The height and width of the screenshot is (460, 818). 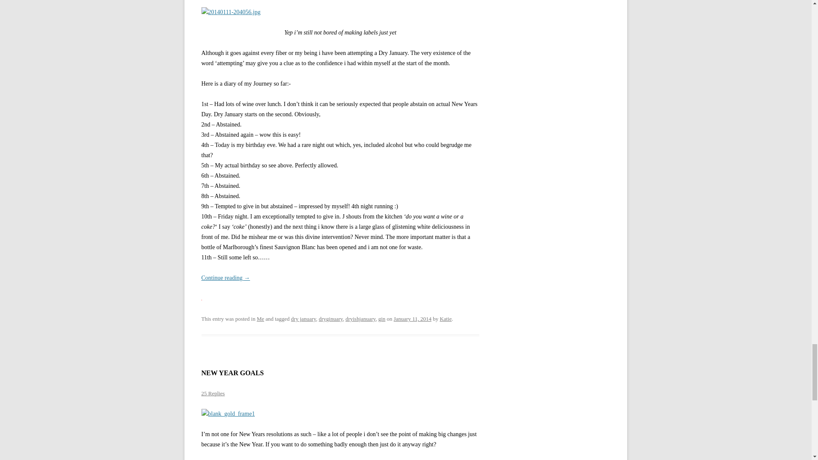 What do you see at coordinates (412, 319) in the screenshot?
I see `8:46 pm` at bounding box center [412, 319].